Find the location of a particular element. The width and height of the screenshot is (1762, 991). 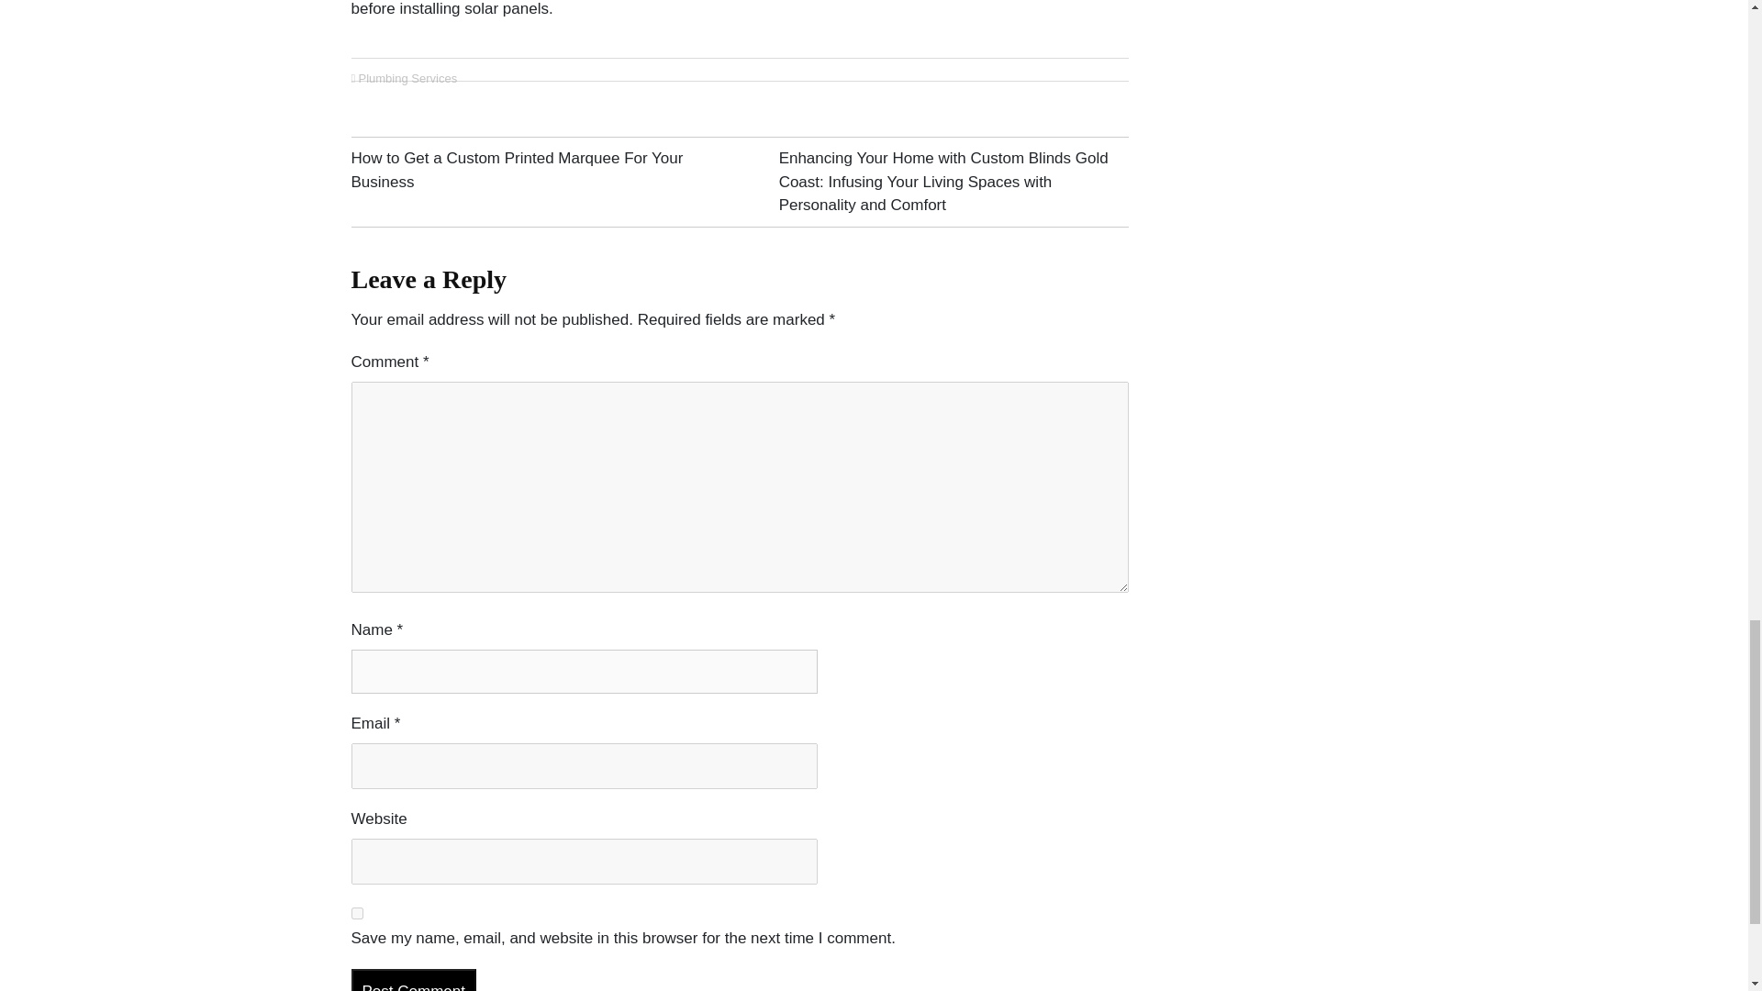

How to Get a Custom Printed Marquee For Your Business is located at coordinates (517, 171).